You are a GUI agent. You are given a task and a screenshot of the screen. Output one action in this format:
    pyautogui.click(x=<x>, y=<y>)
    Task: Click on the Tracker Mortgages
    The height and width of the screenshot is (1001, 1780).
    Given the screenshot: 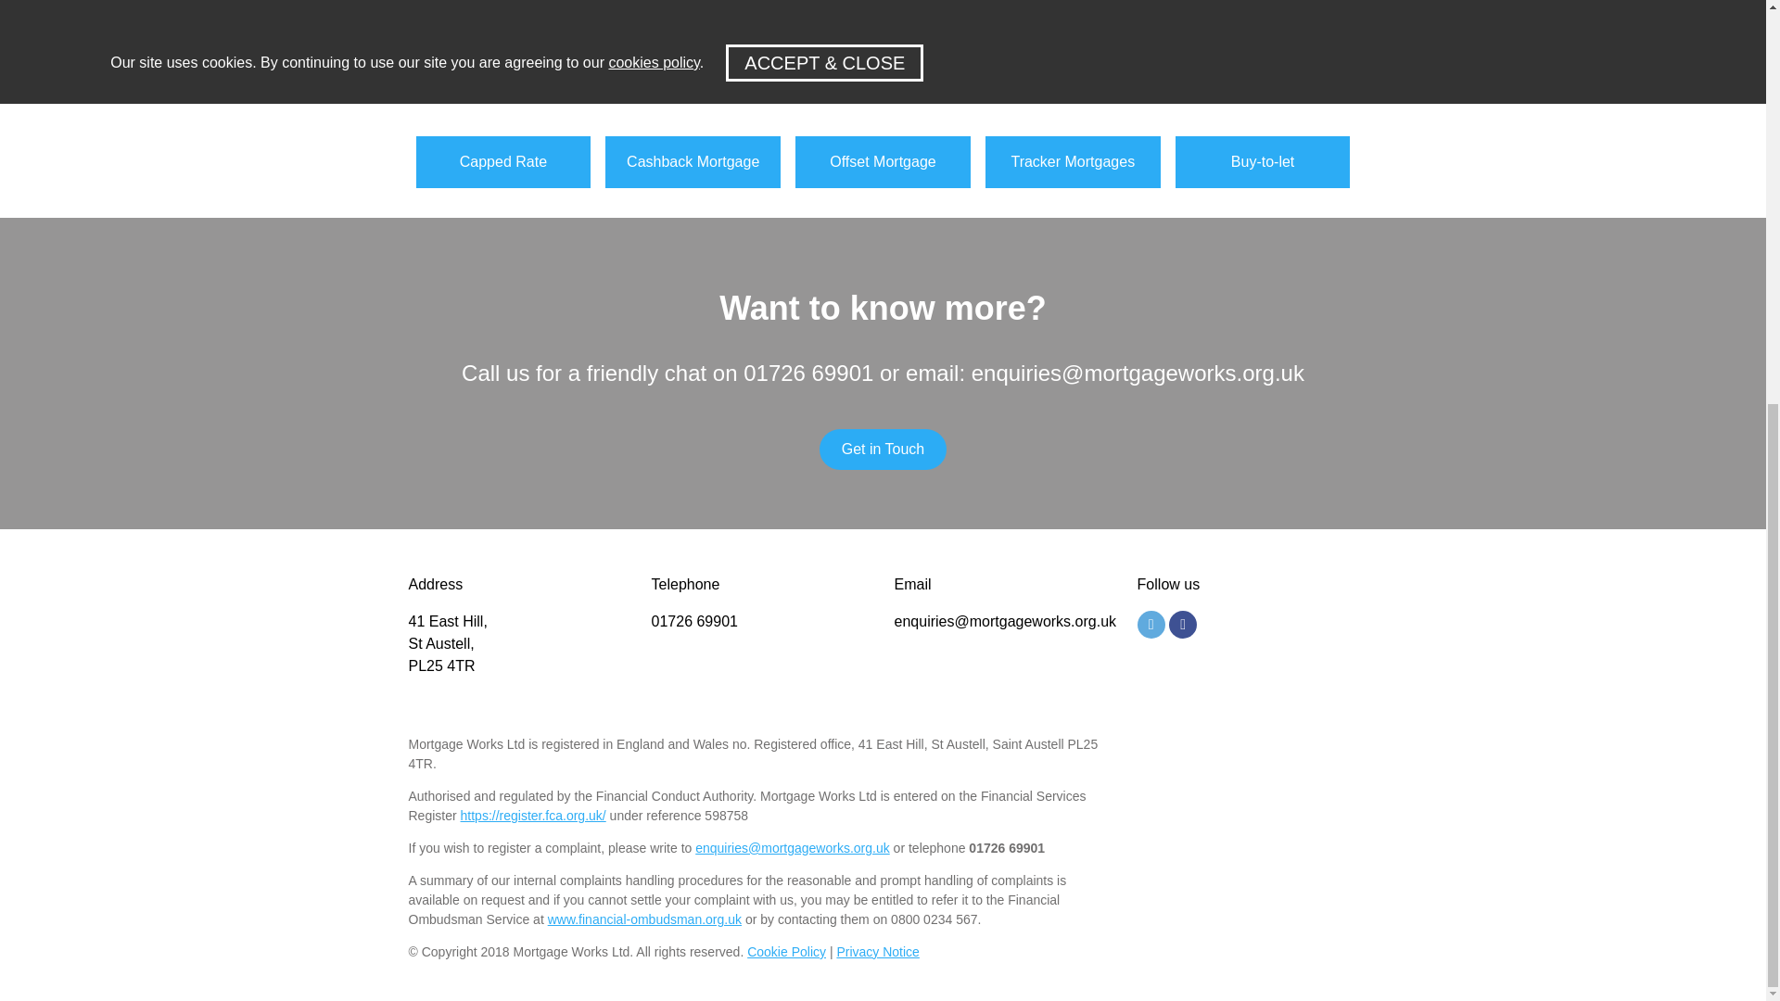 What is the action you would take?
    pyautogui.click(x=1073, y=68)
    